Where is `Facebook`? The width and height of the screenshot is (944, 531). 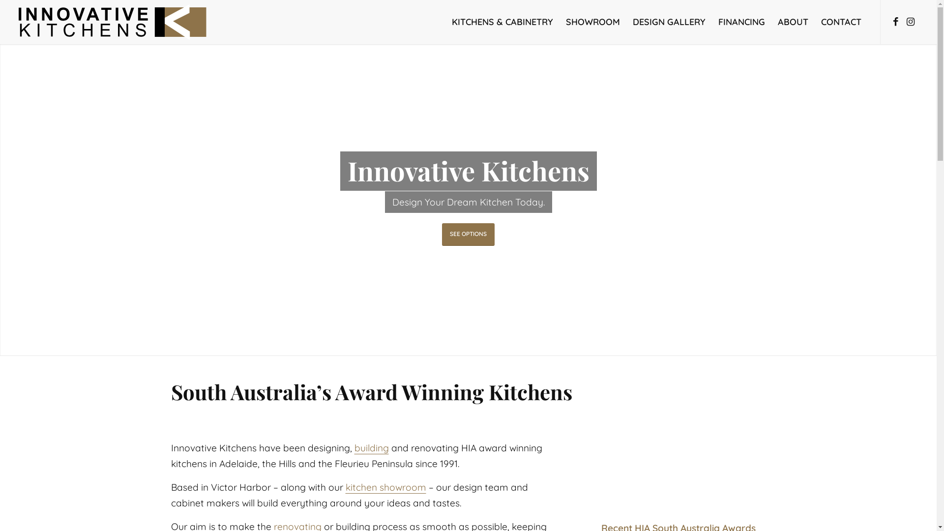
Facebook is located at coordinates (896, 22).